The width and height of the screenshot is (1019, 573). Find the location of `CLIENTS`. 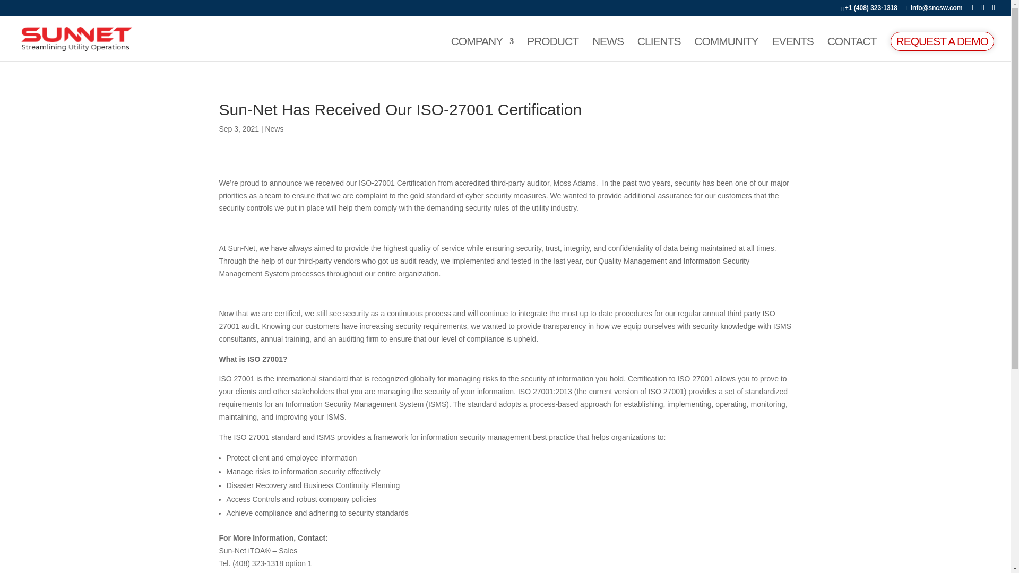

CLIENTS is located at coordinates (659, 49).